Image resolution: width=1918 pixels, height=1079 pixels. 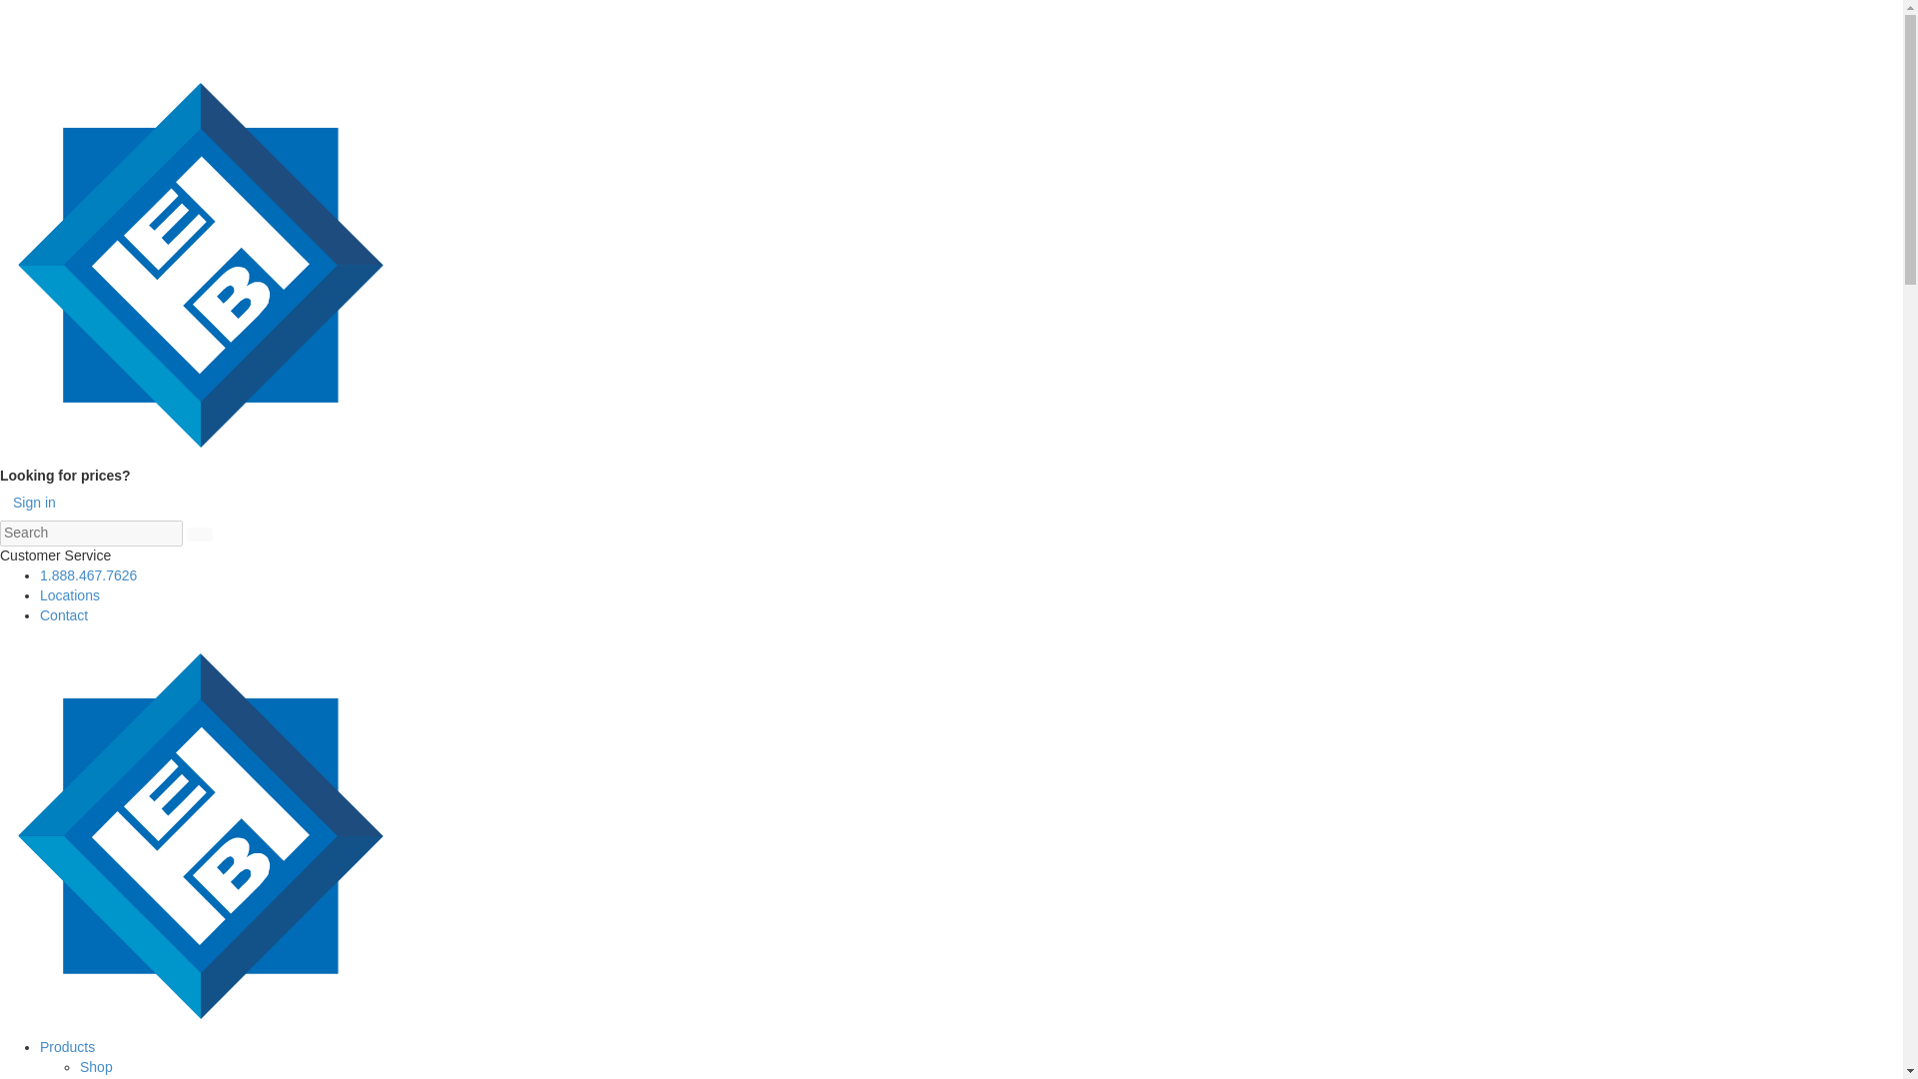 I want to click on Contact, so click(x=64, y=615).